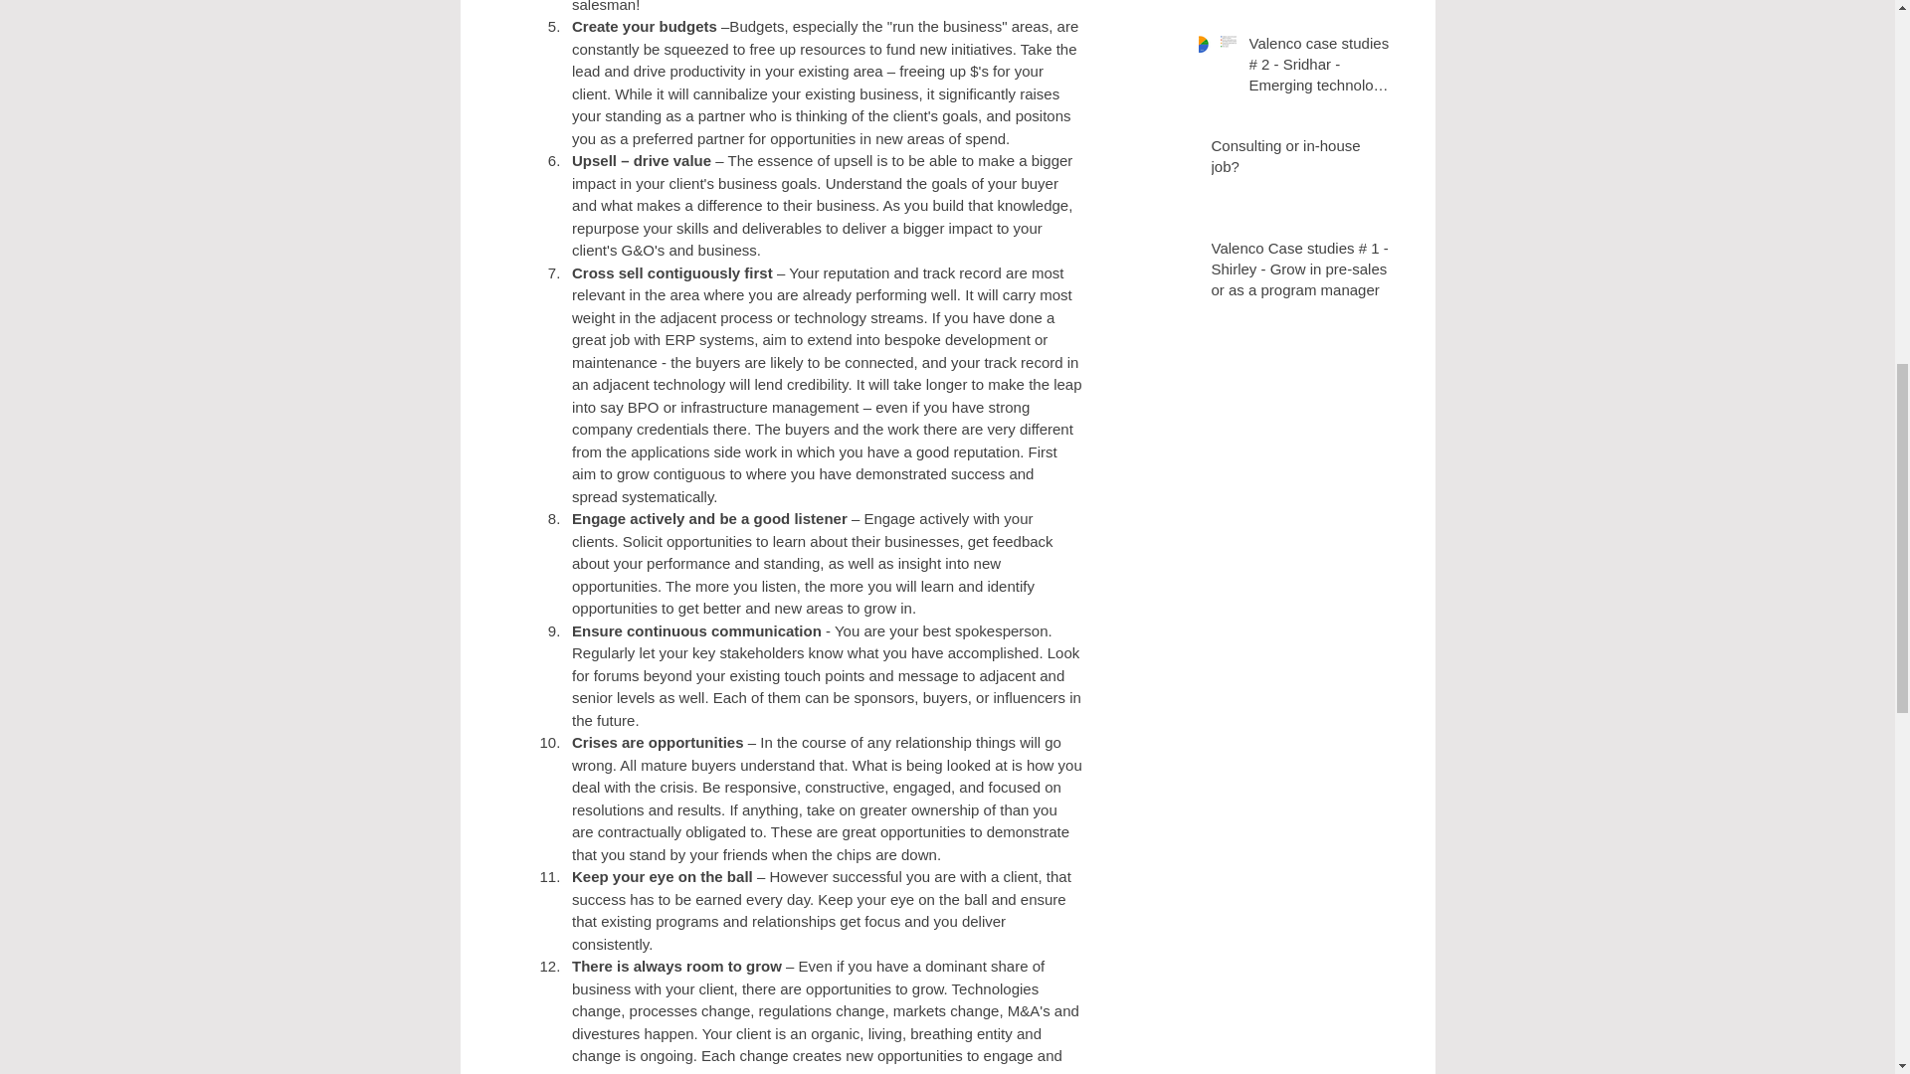 This screenshot has width=1910, height=1074. I want to click on Consulting or in-house job?, so click(1301, 159).